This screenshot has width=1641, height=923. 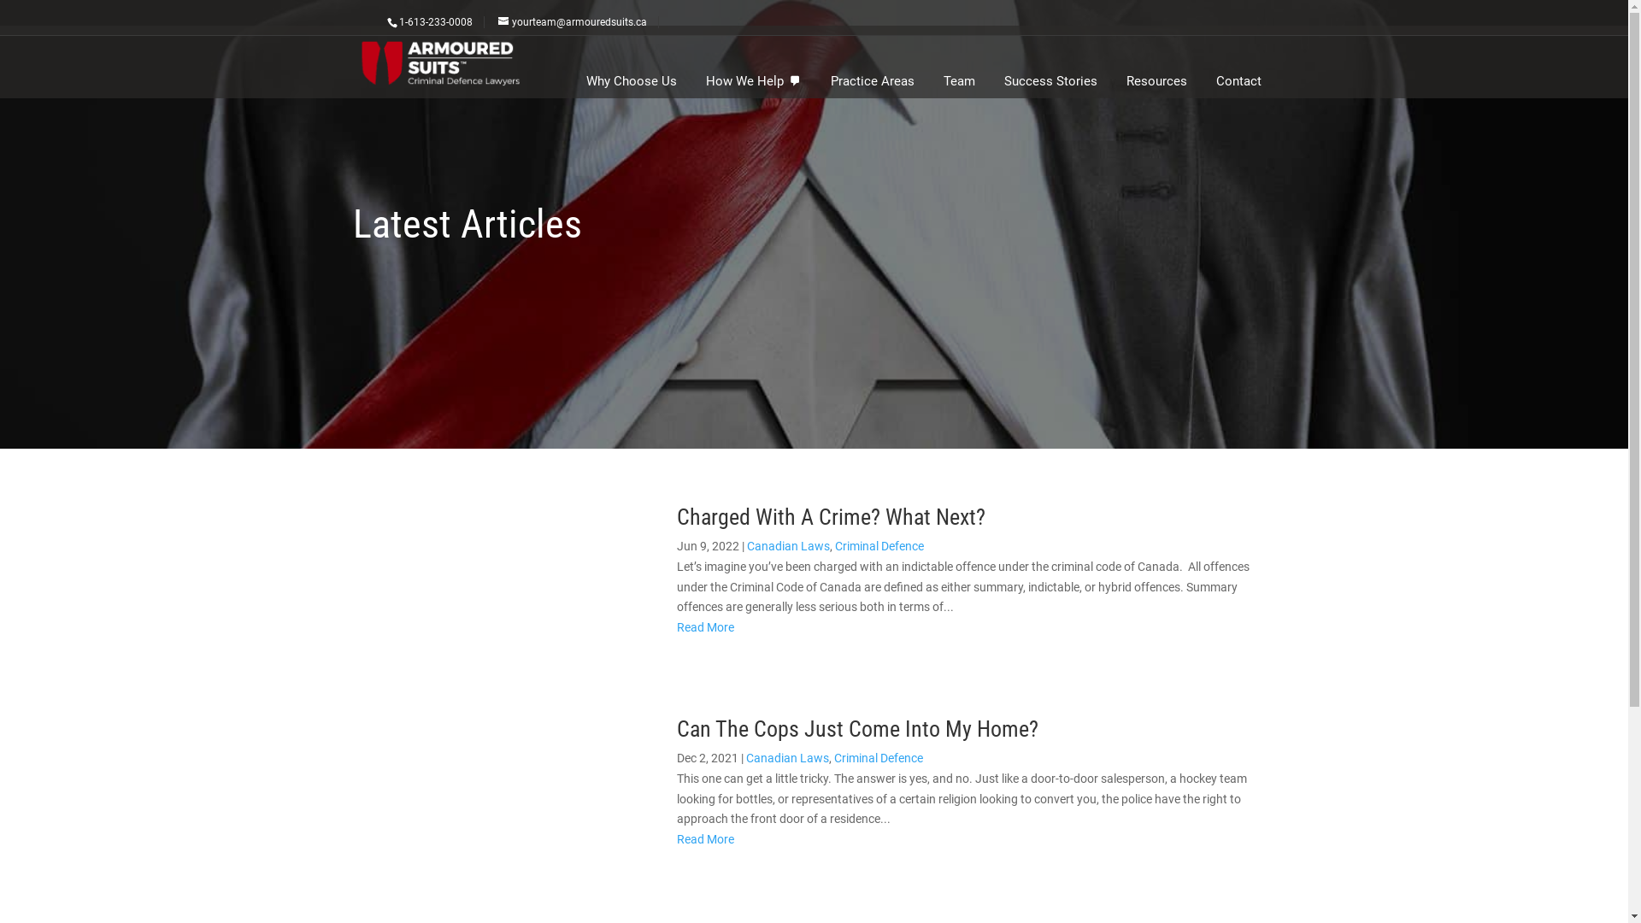 What do you see at coordinates (858, 729) in the screenshot?
I see `Can The Cops Just Come Into My Home?` at bounding box center [858, 729].